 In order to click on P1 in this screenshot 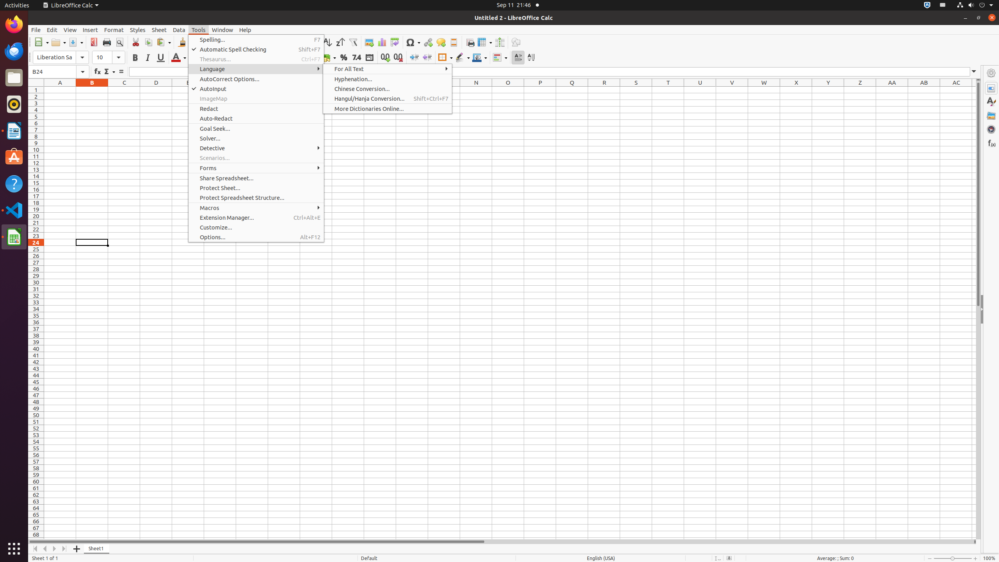, I will do `click(540, 90)`.